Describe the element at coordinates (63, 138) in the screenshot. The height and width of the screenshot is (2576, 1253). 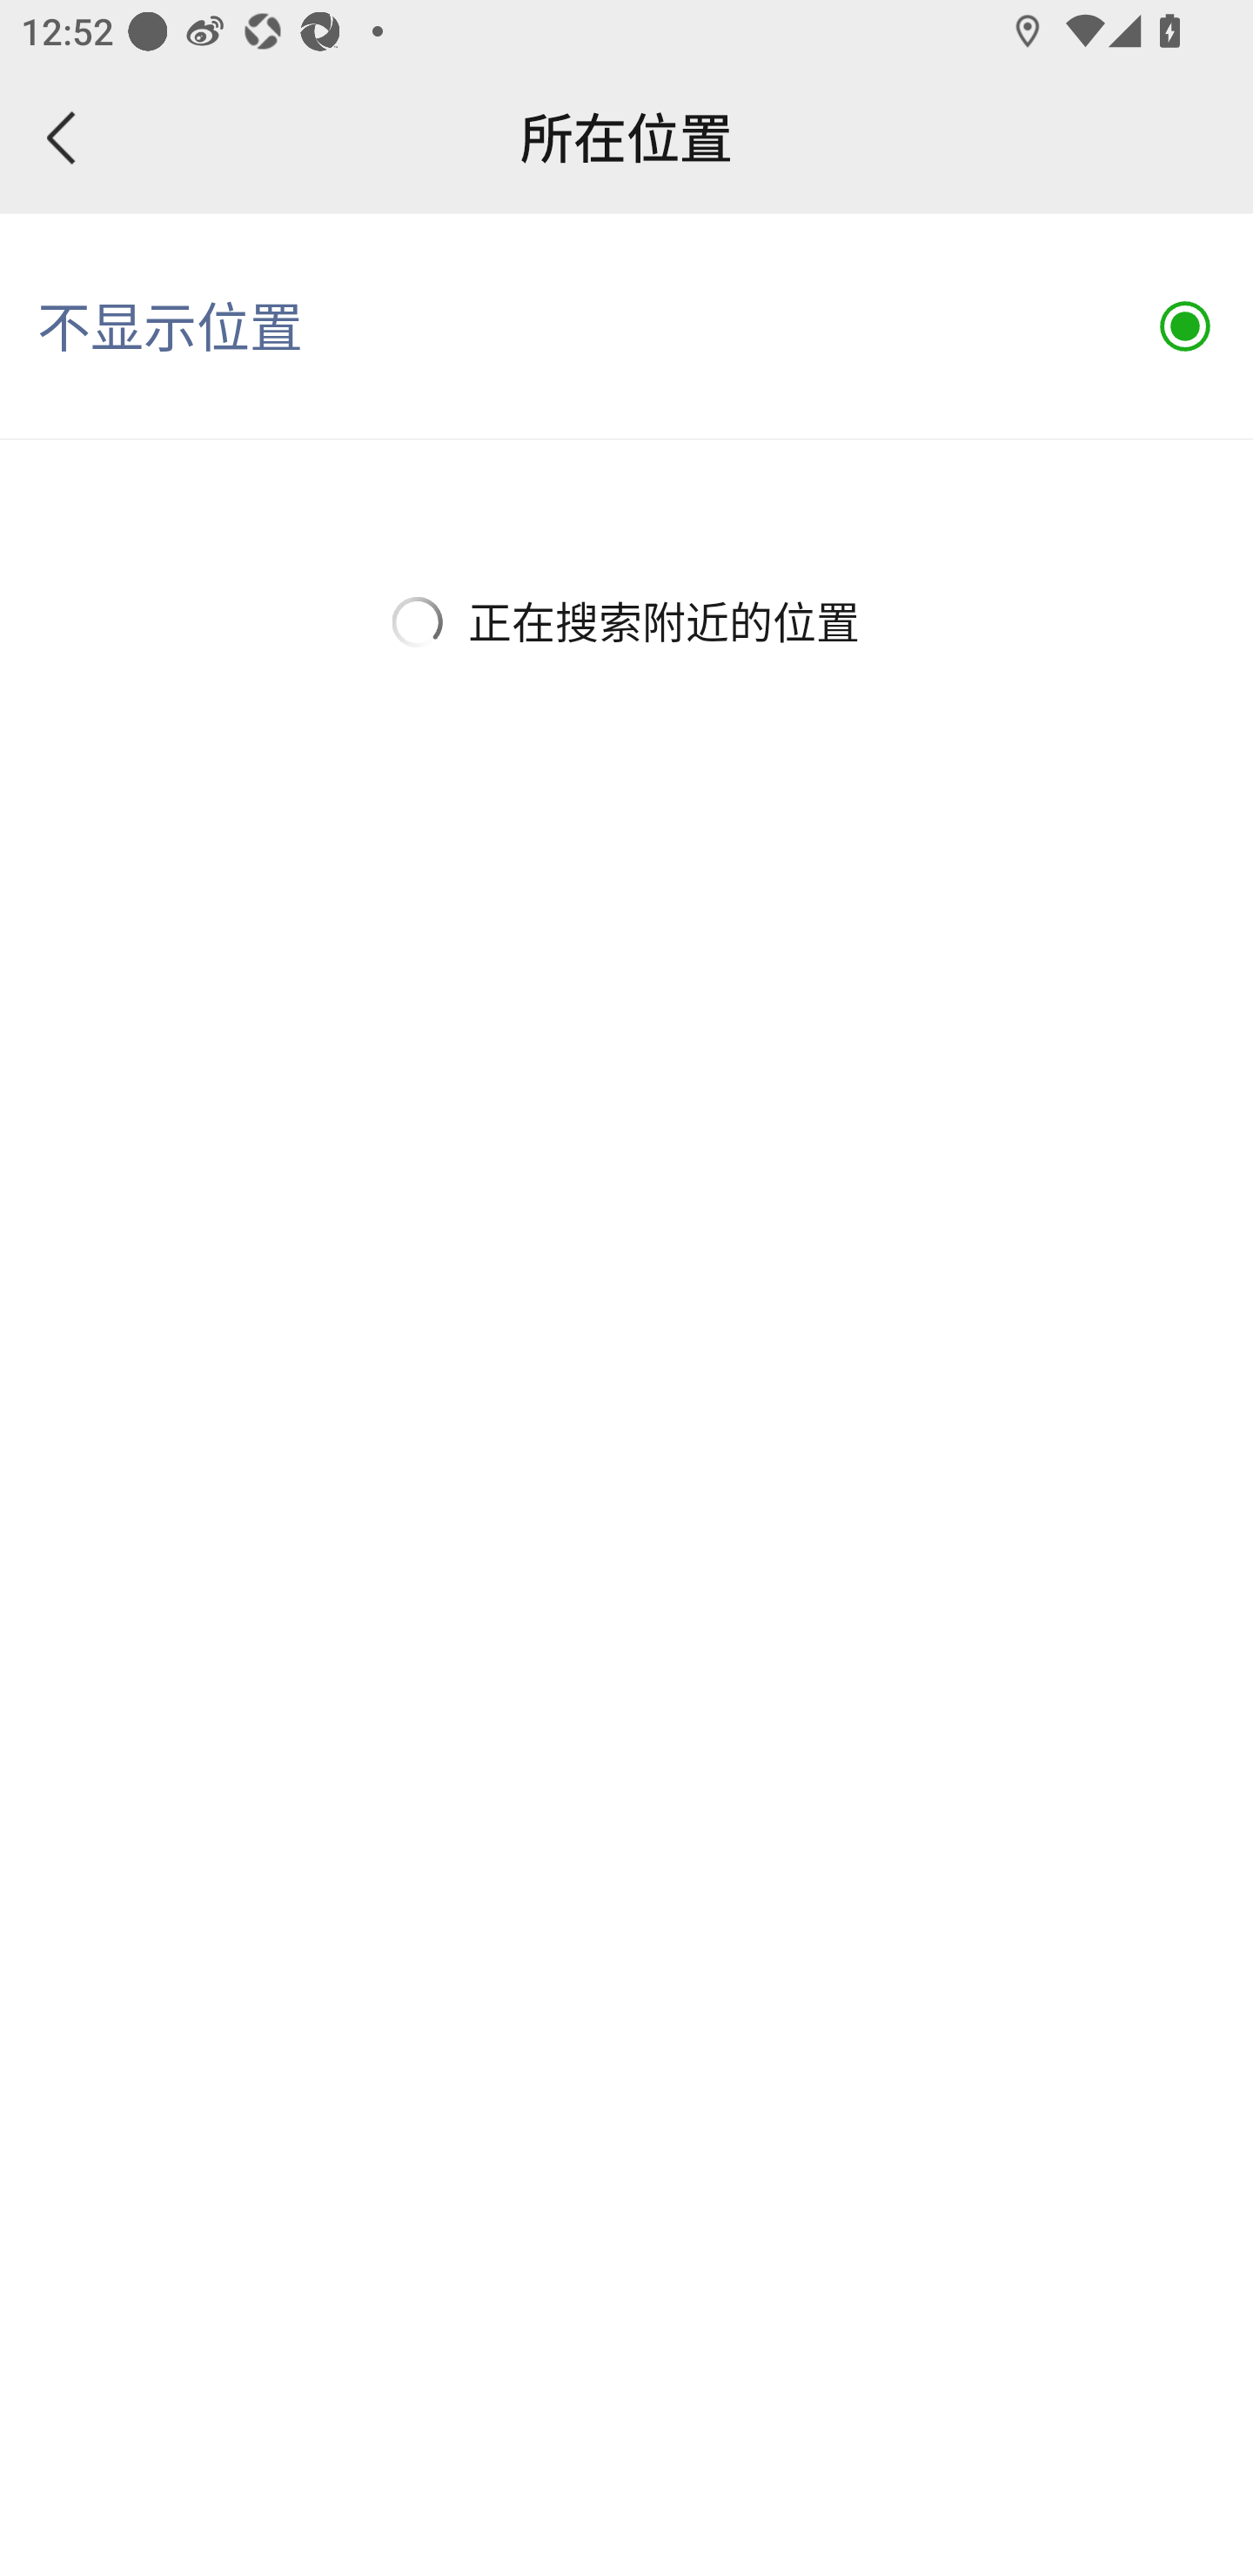
I see `返回` at that location.